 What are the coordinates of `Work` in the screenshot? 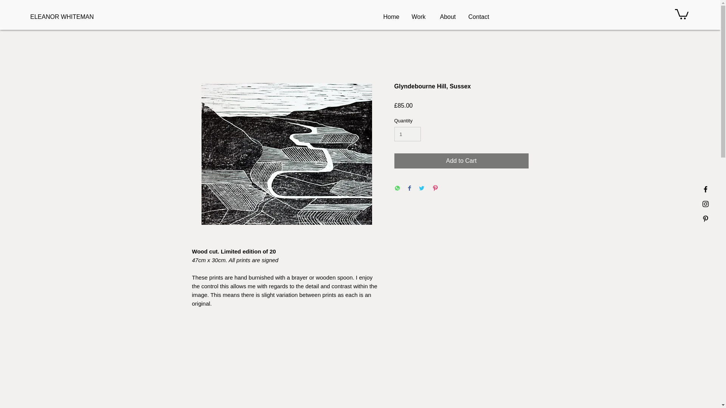 It's located at (422, 17).